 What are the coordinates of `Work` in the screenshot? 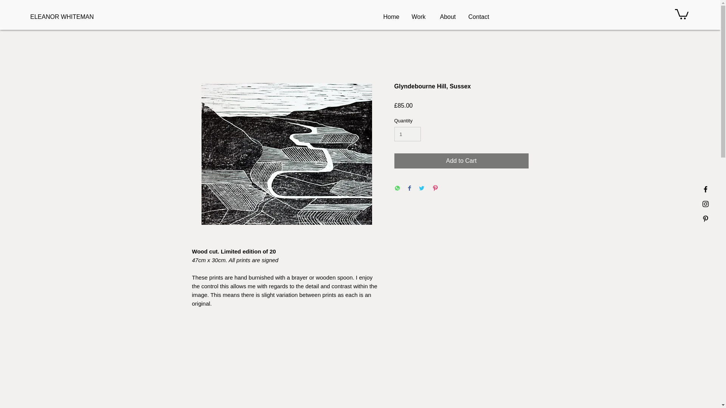 It's located at (422, 17).